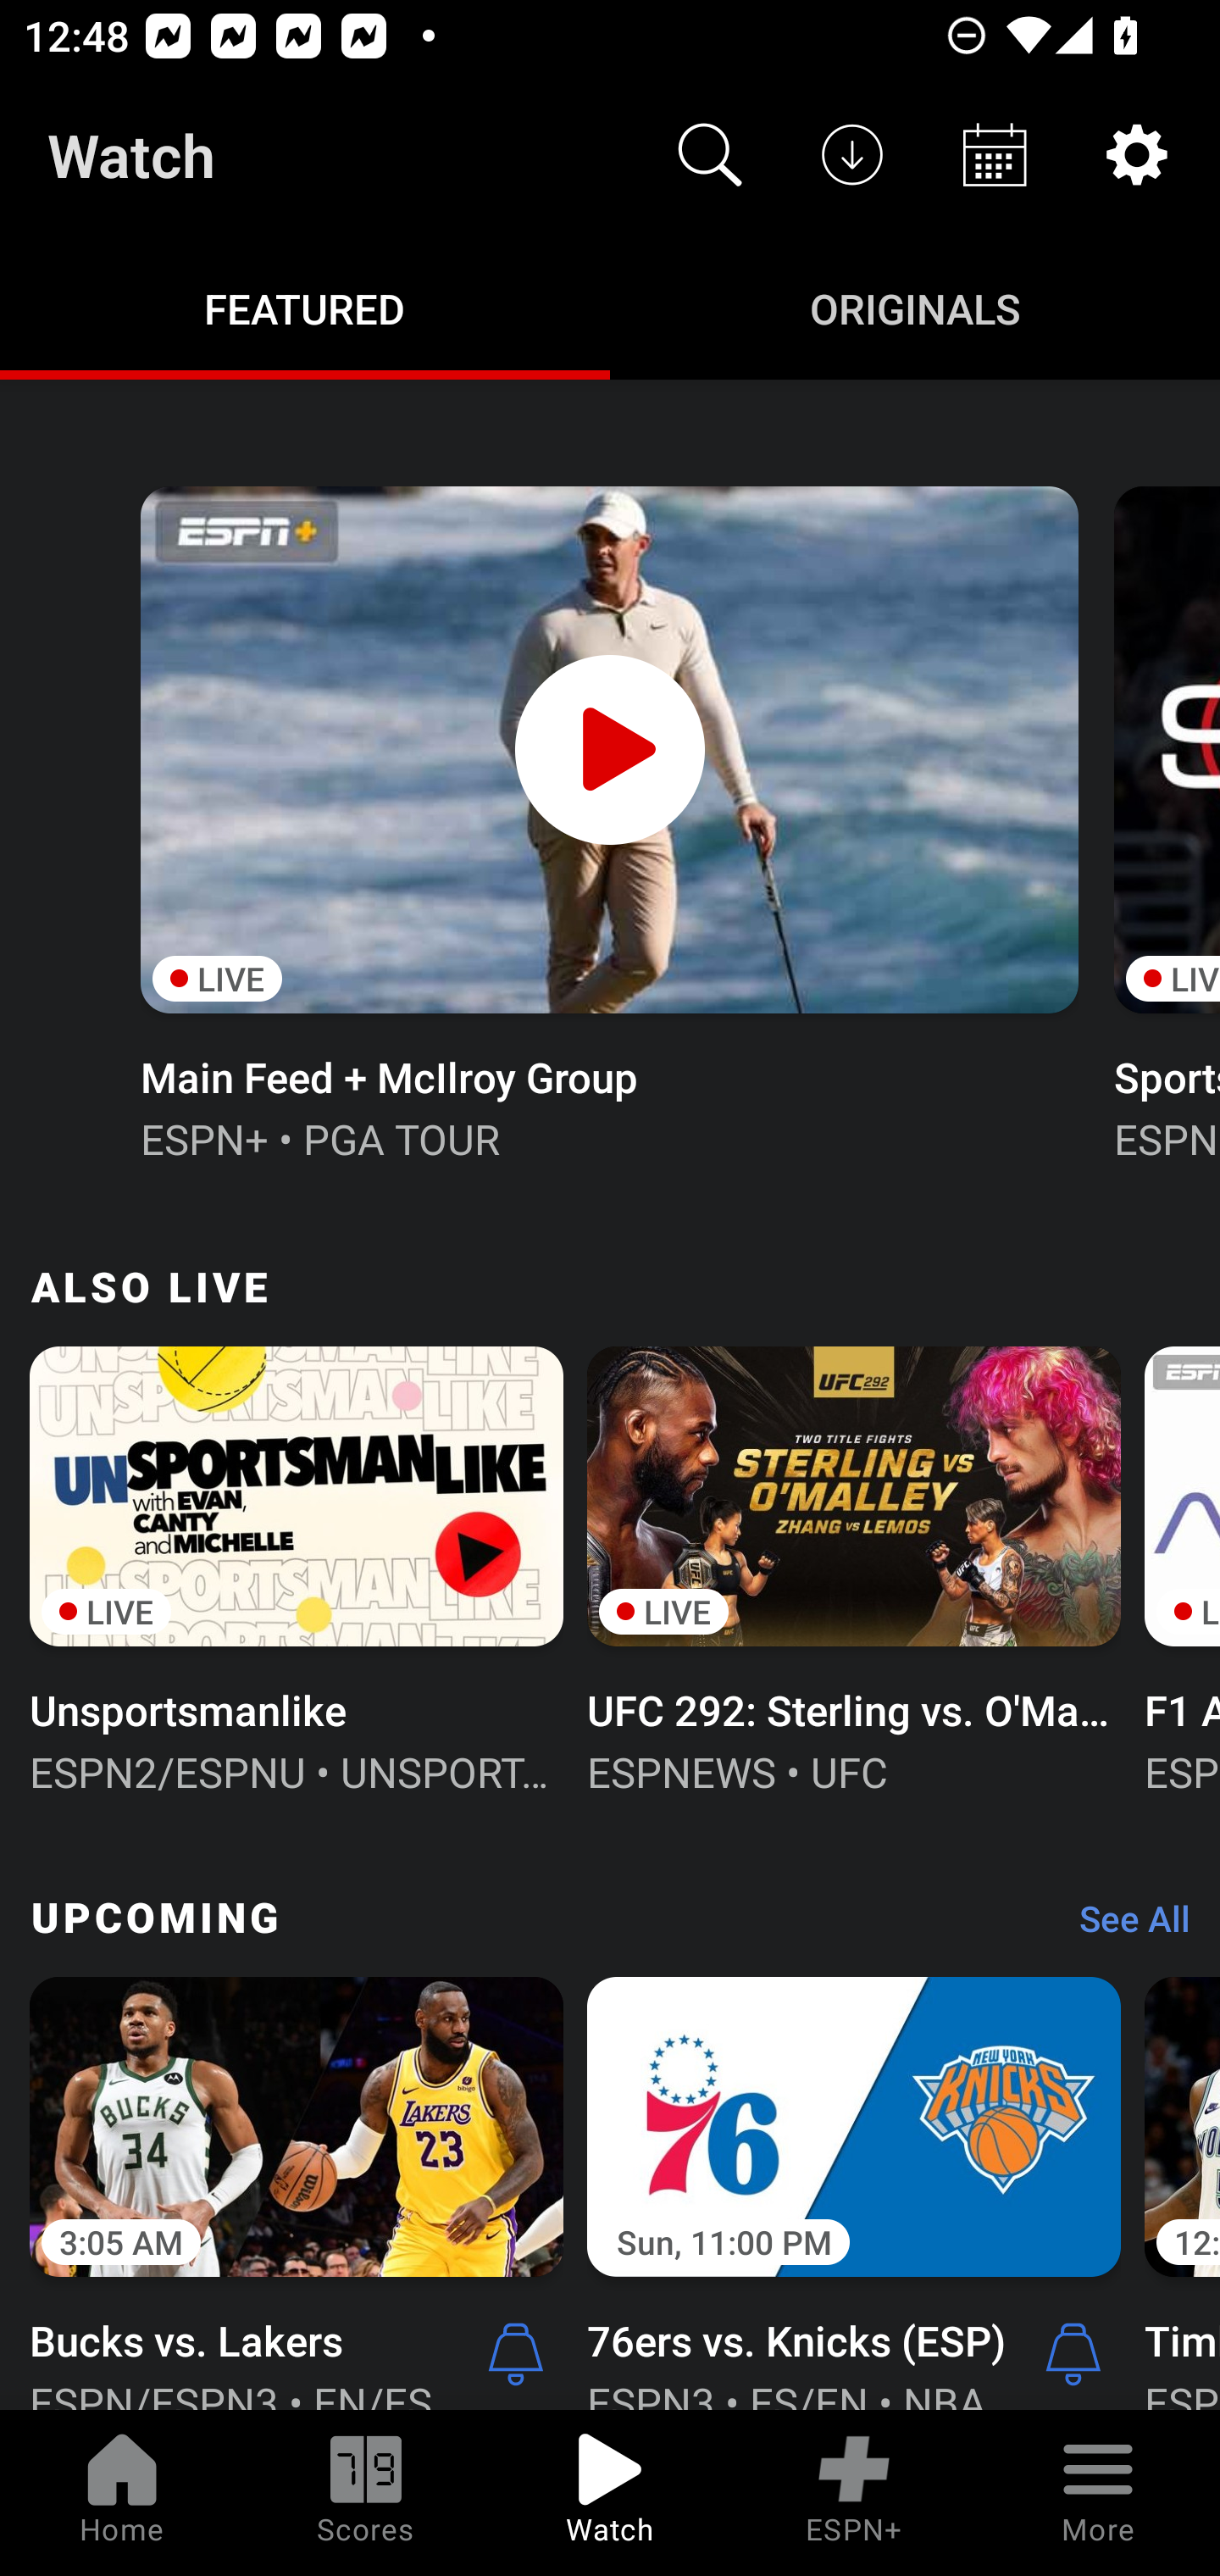 This screenshot has width=1220, height=2576. Describe the element at coordinates (608, 820) in the screenshot. I see ` LIVE Main Feed + McIlroy Group ESPN+ • PGA TOUR` at that location.